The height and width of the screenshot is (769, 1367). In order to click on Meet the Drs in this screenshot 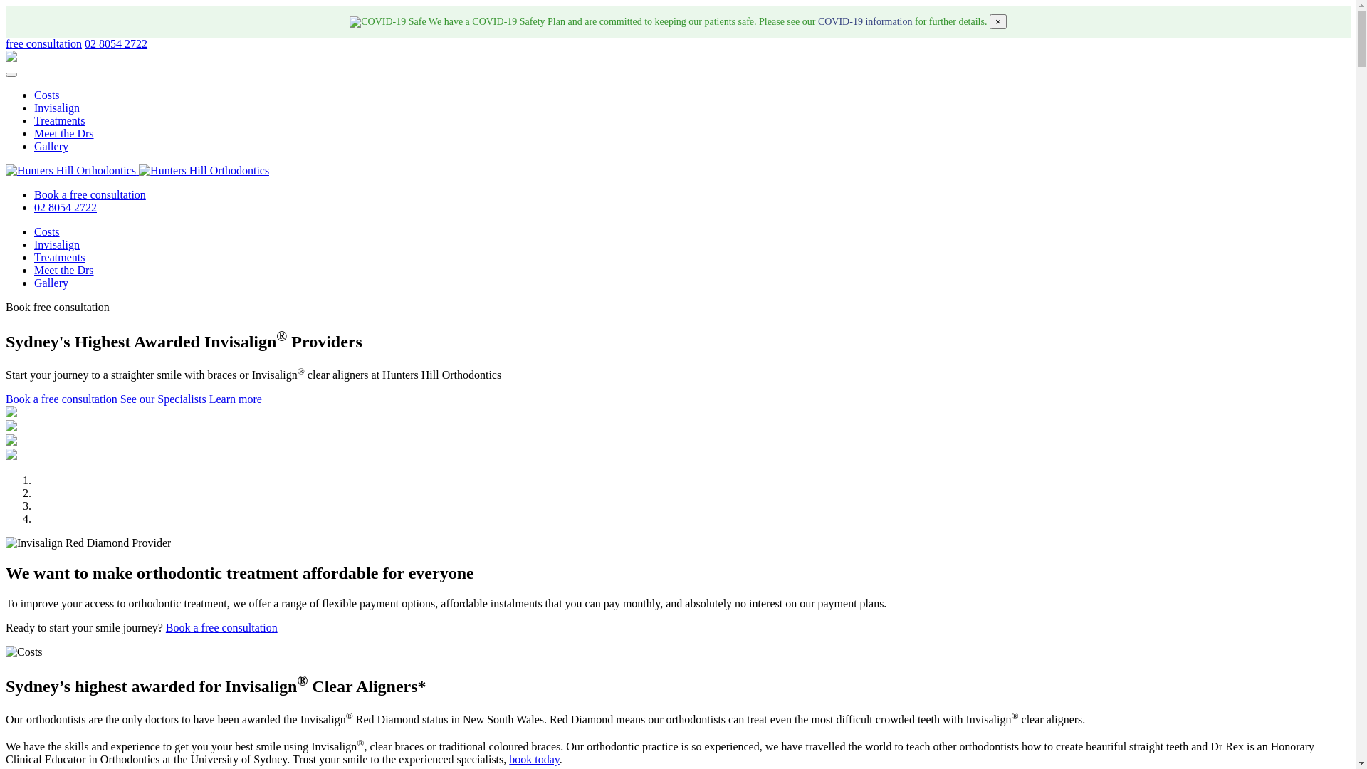, I will do `click(64, 271)`.